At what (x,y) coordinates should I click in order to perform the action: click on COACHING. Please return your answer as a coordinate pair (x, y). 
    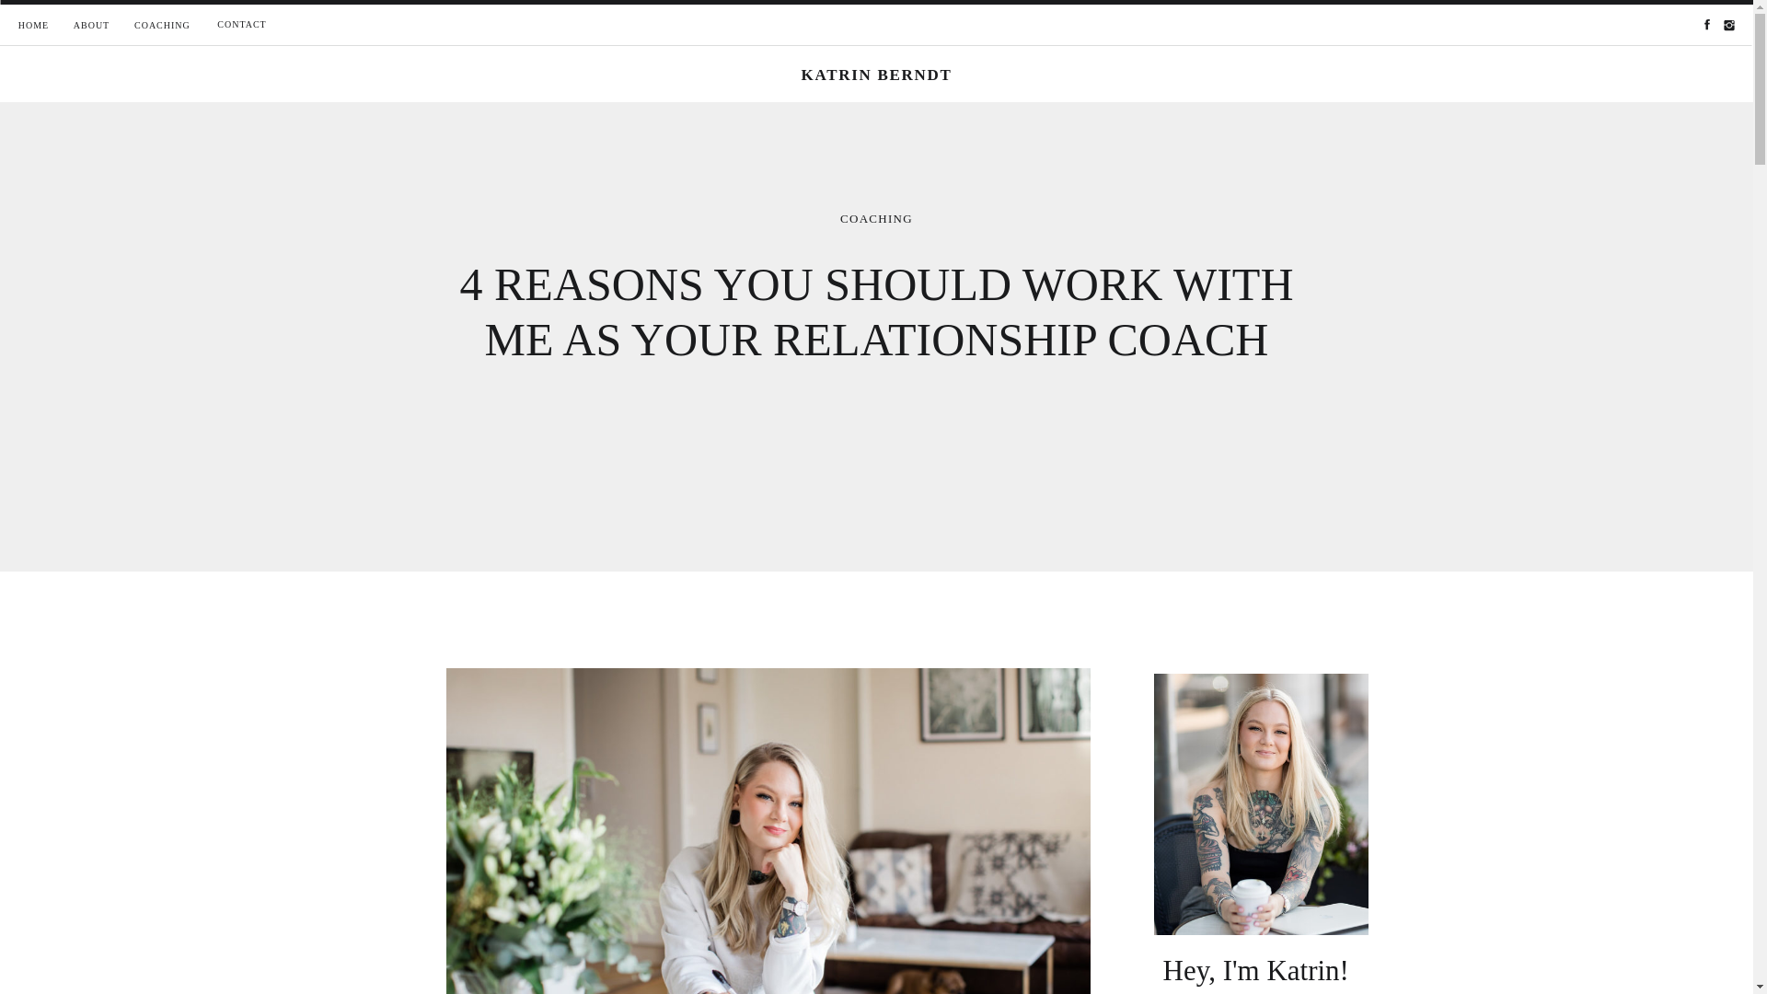
    Looking at the image, I should click on (161, 26).